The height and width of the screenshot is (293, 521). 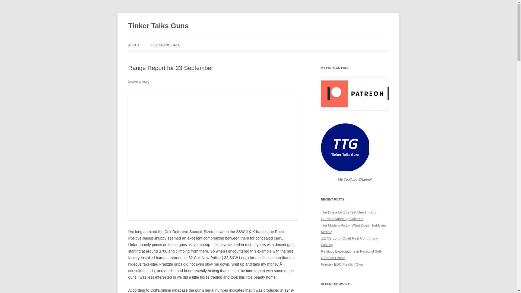 What do you see at coordinates (134, 45) in the screenshot?
I see `ABOUT` at bounding box center [134, 45].